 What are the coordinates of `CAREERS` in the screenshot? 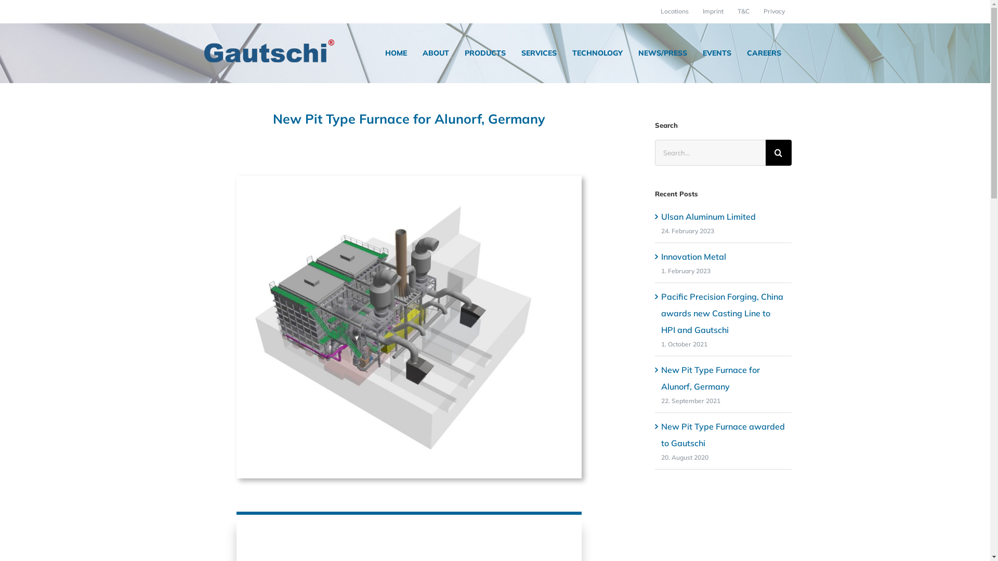 It's located at (764, 53).